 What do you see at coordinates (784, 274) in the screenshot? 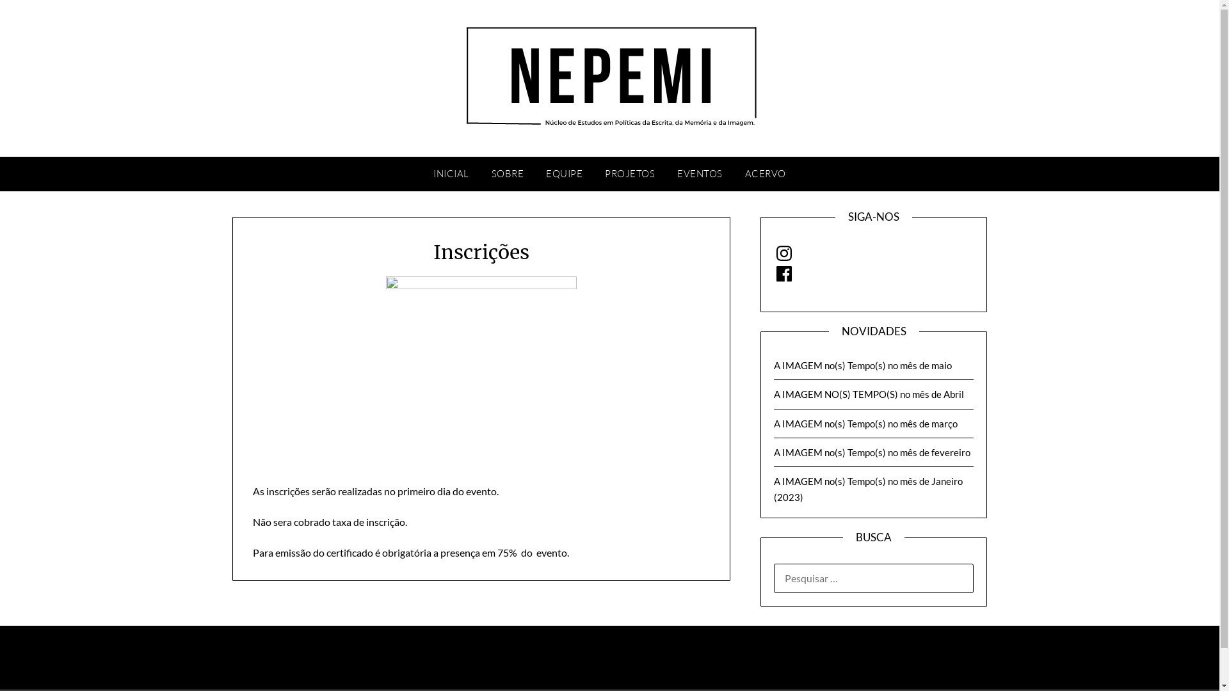
I see `Facebook` at bounding box center [784, 274].